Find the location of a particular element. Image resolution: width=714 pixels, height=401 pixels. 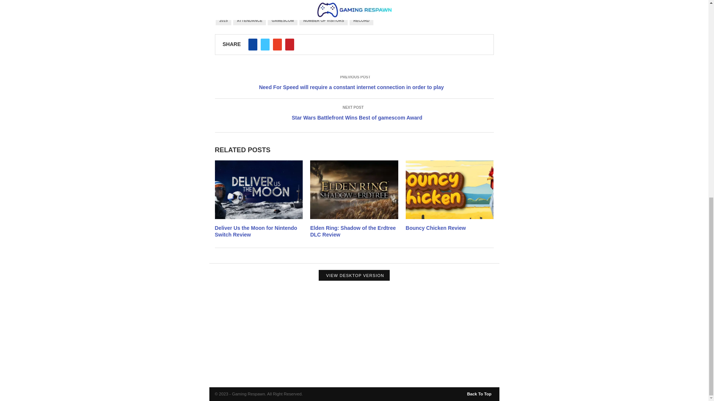

Deliver Us the Moon for Nintendo Switch Review is located at coordinates (256, 231).